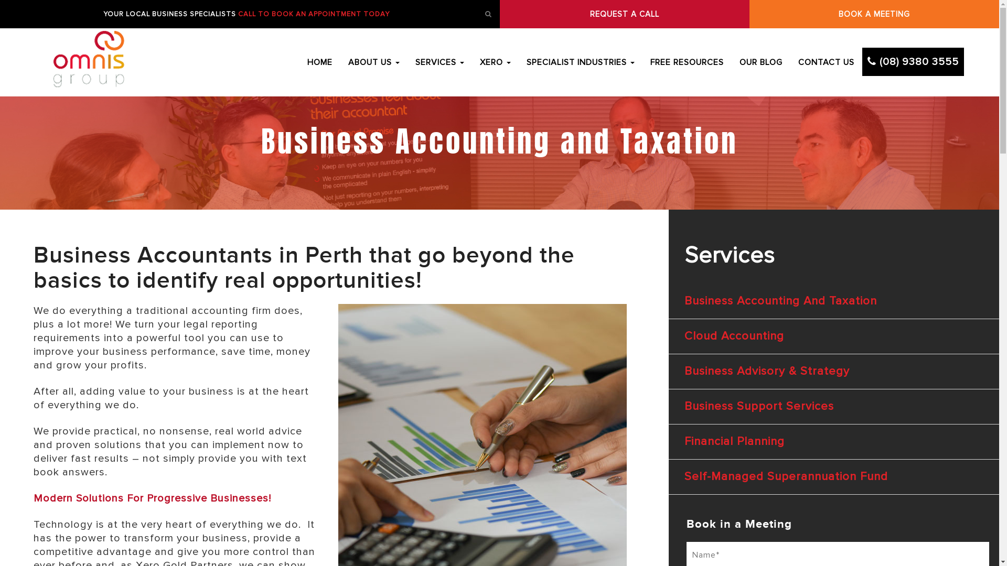 This screenshot has height=566, width=1007. I want to click on SPECIALIST INDUSTRIES, so click(581, 62).